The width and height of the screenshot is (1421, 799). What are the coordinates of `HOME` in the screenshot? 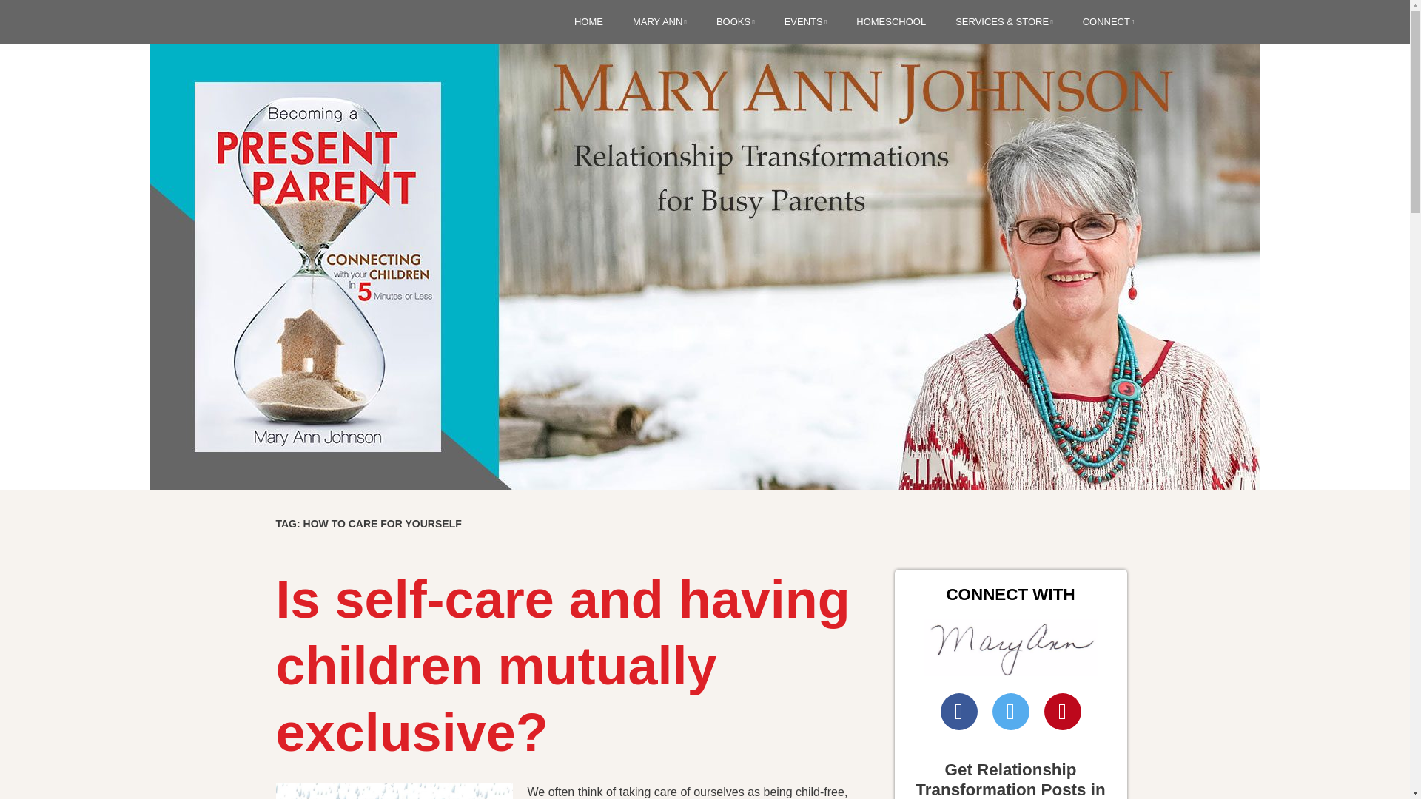 It's located at (588, 22).